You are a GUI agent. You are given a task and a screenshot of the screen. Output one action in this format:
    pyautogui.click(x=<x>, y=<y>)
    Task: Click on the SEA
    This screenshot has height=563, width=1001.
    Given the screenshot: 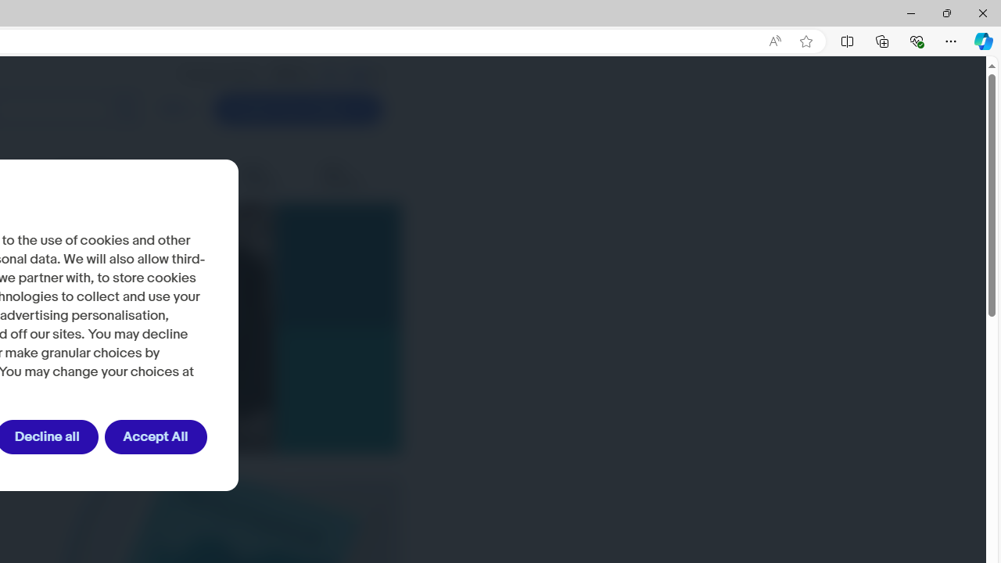 What is the action you would take?
    pyautogui.click(x=359, y=74)
    